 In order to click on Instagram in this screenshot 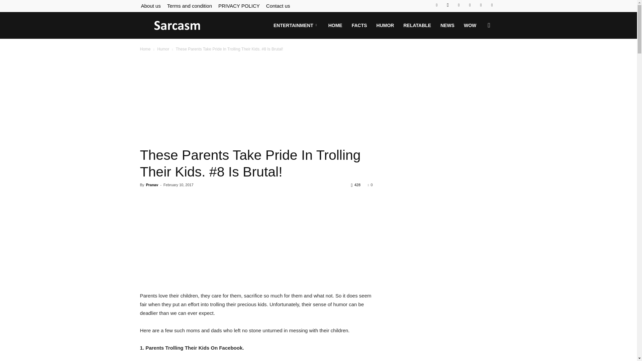, I will do `click(447, 5)`.